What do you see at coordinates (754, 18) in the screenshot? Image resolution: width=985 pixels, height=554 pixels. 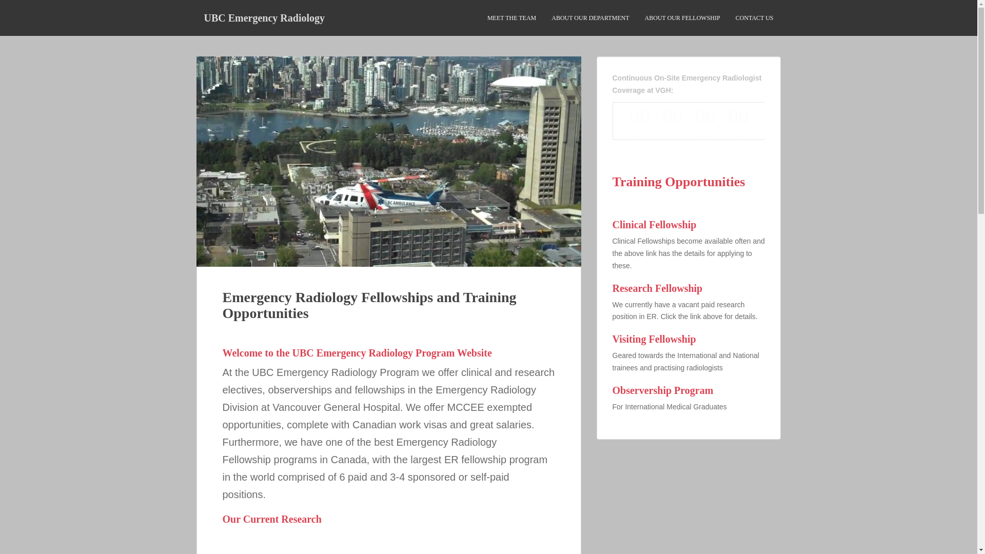 I see `CONTACT US` at bounding box center [754, 18].